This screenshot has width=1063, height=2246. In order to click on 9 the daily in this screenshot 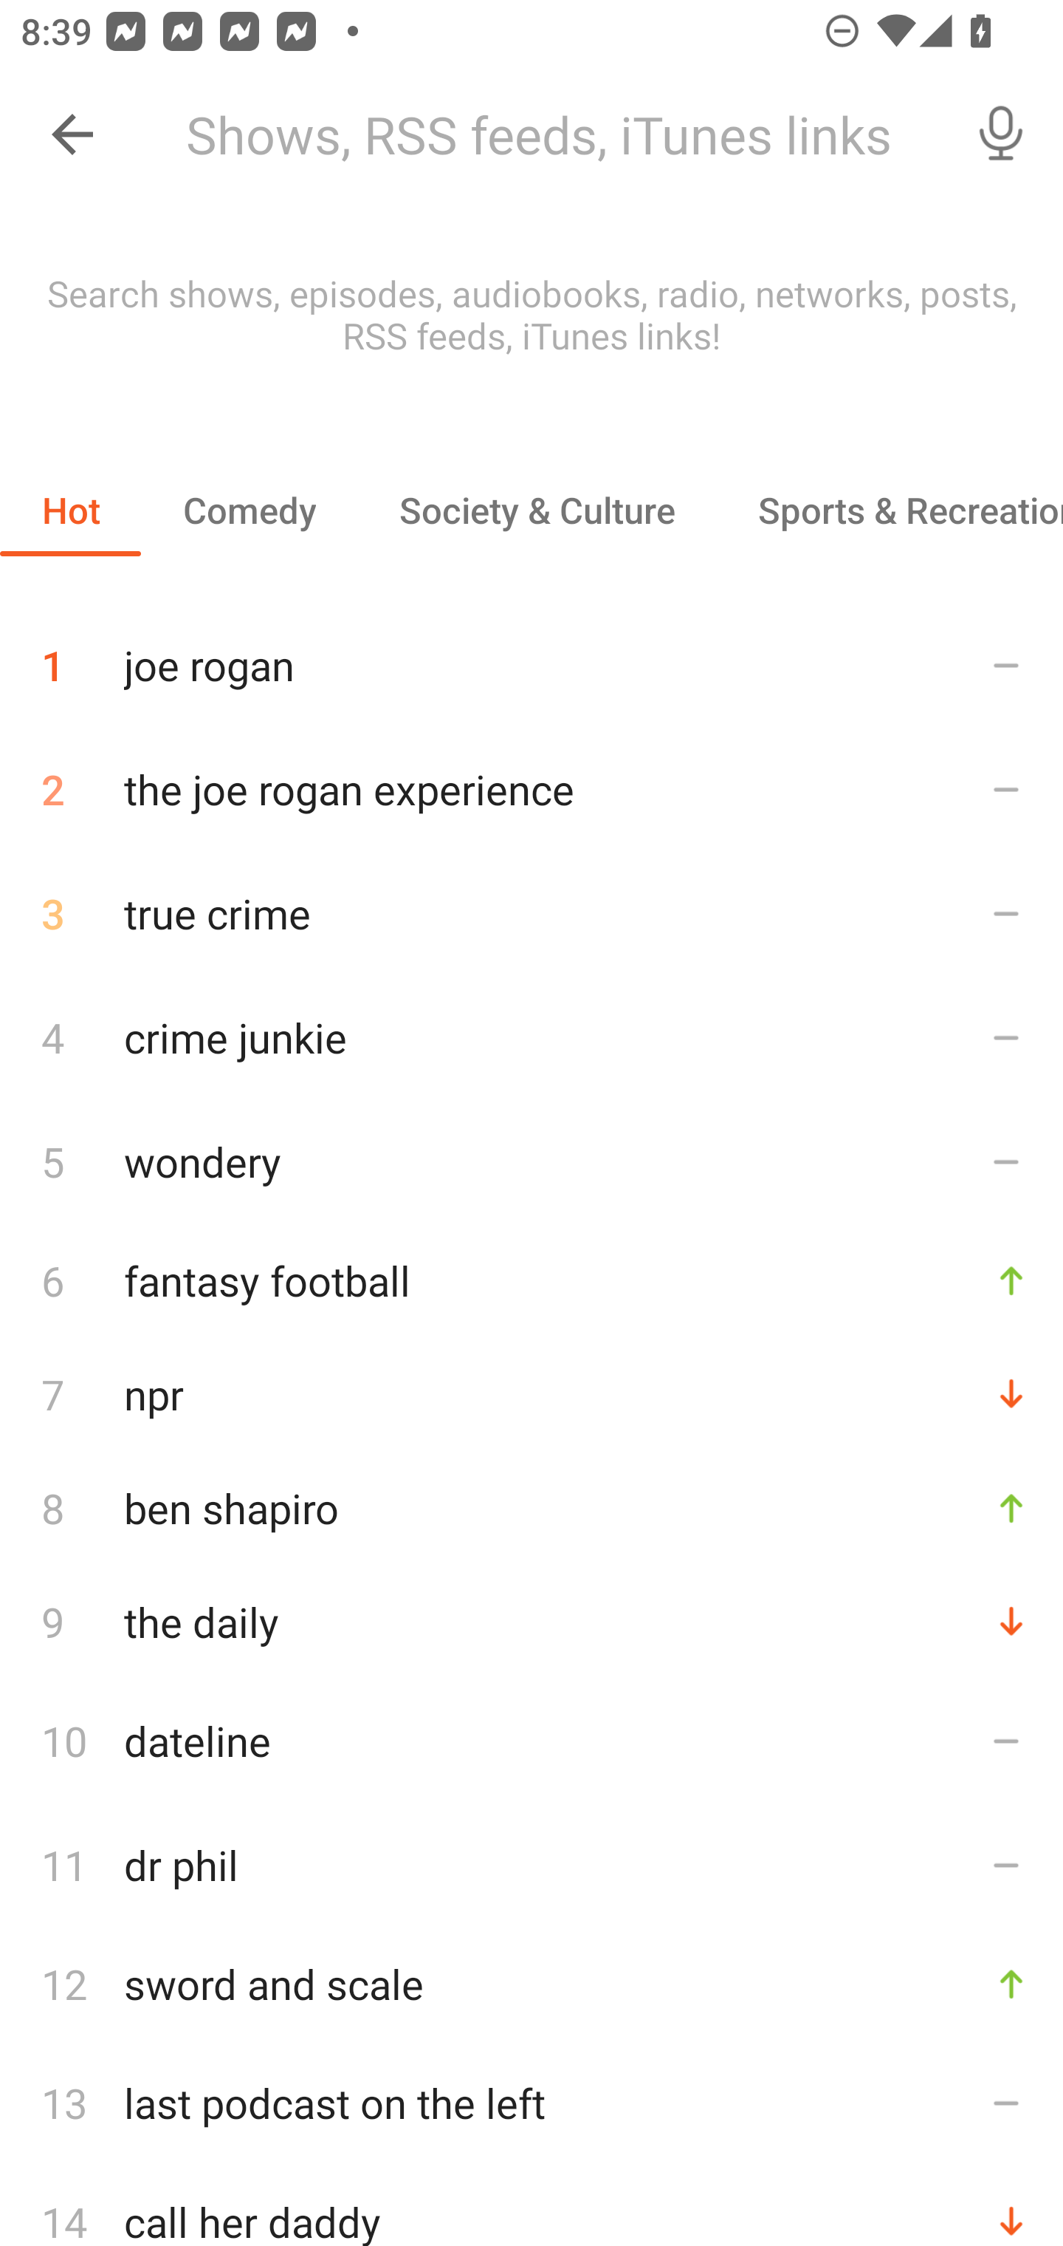, I will do `click(531, 1621)`.